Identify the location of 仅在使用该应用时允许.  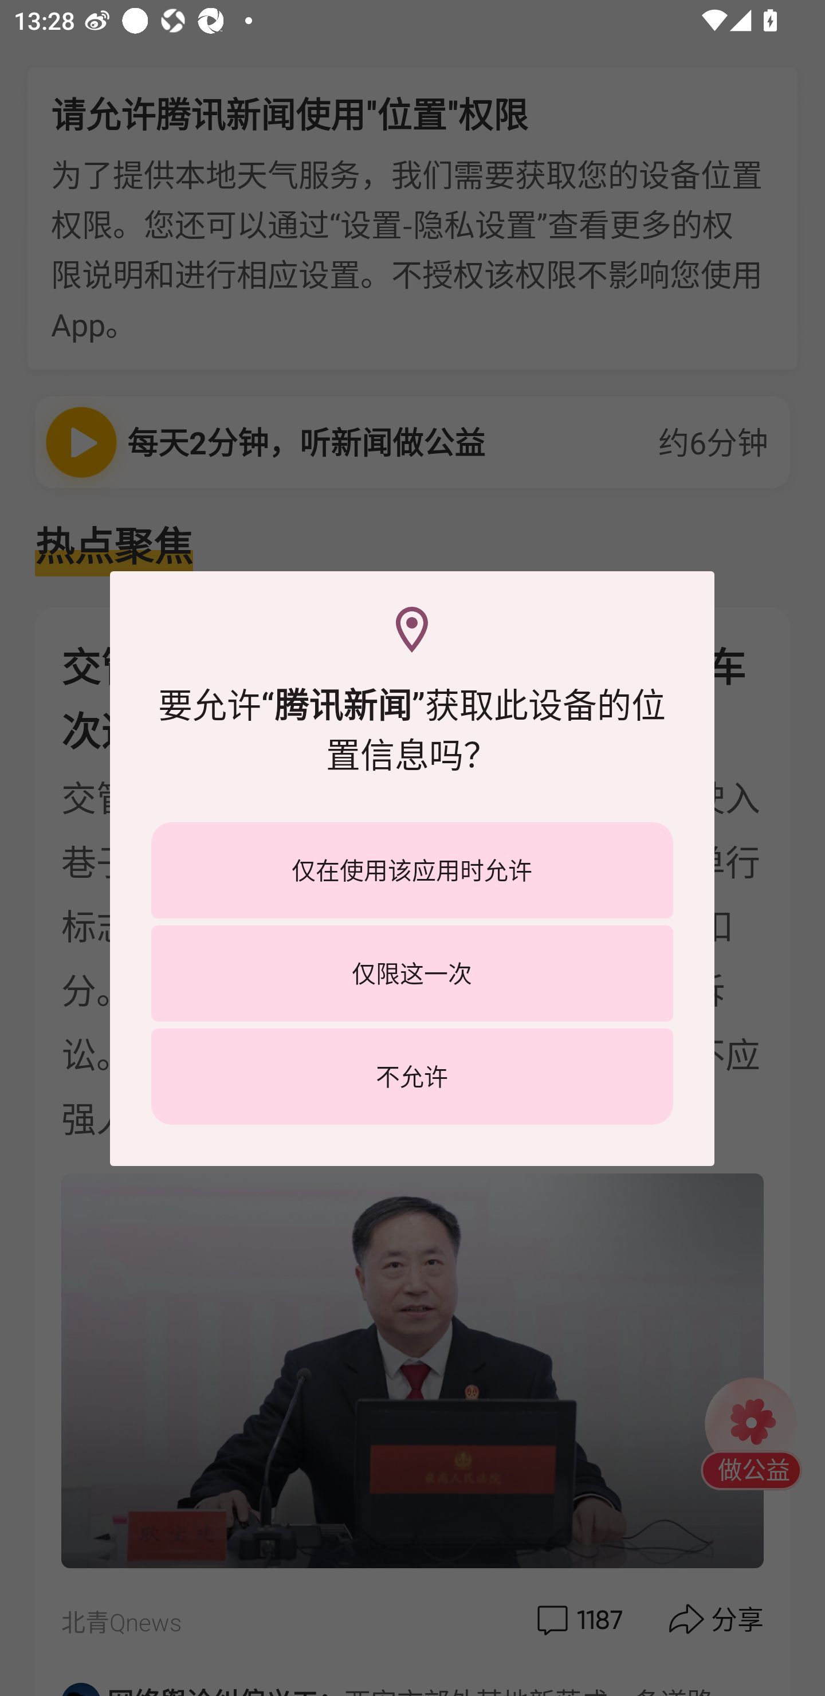
(412, 871).